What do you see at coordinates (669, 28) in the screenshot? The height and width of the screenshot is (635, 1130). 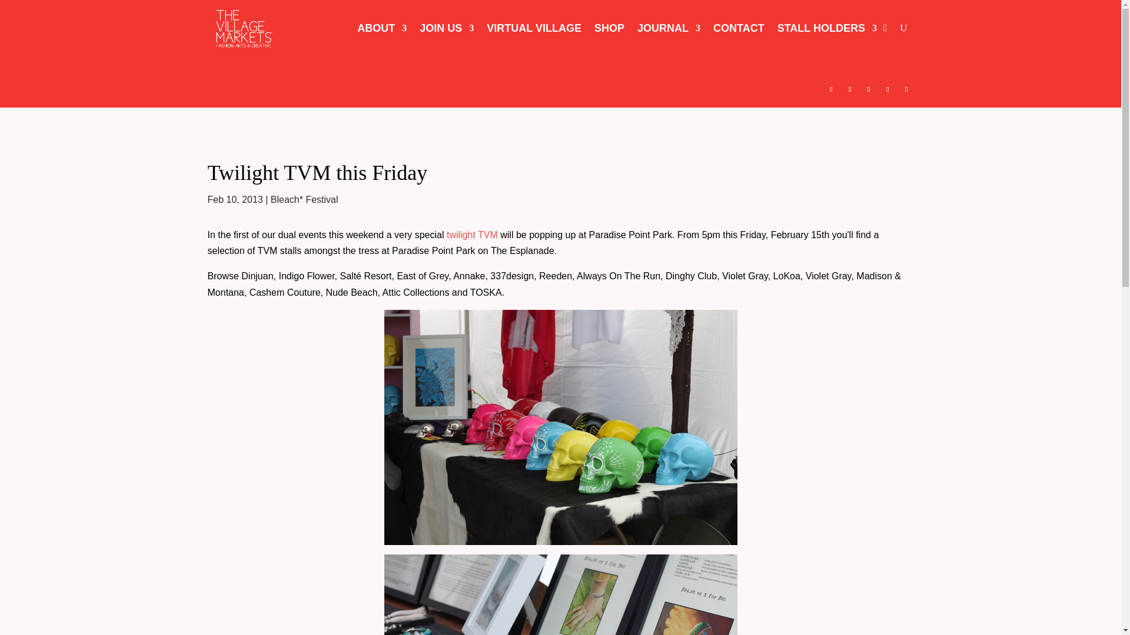 I see `JOURNAL` at bounding box center [669, 28].